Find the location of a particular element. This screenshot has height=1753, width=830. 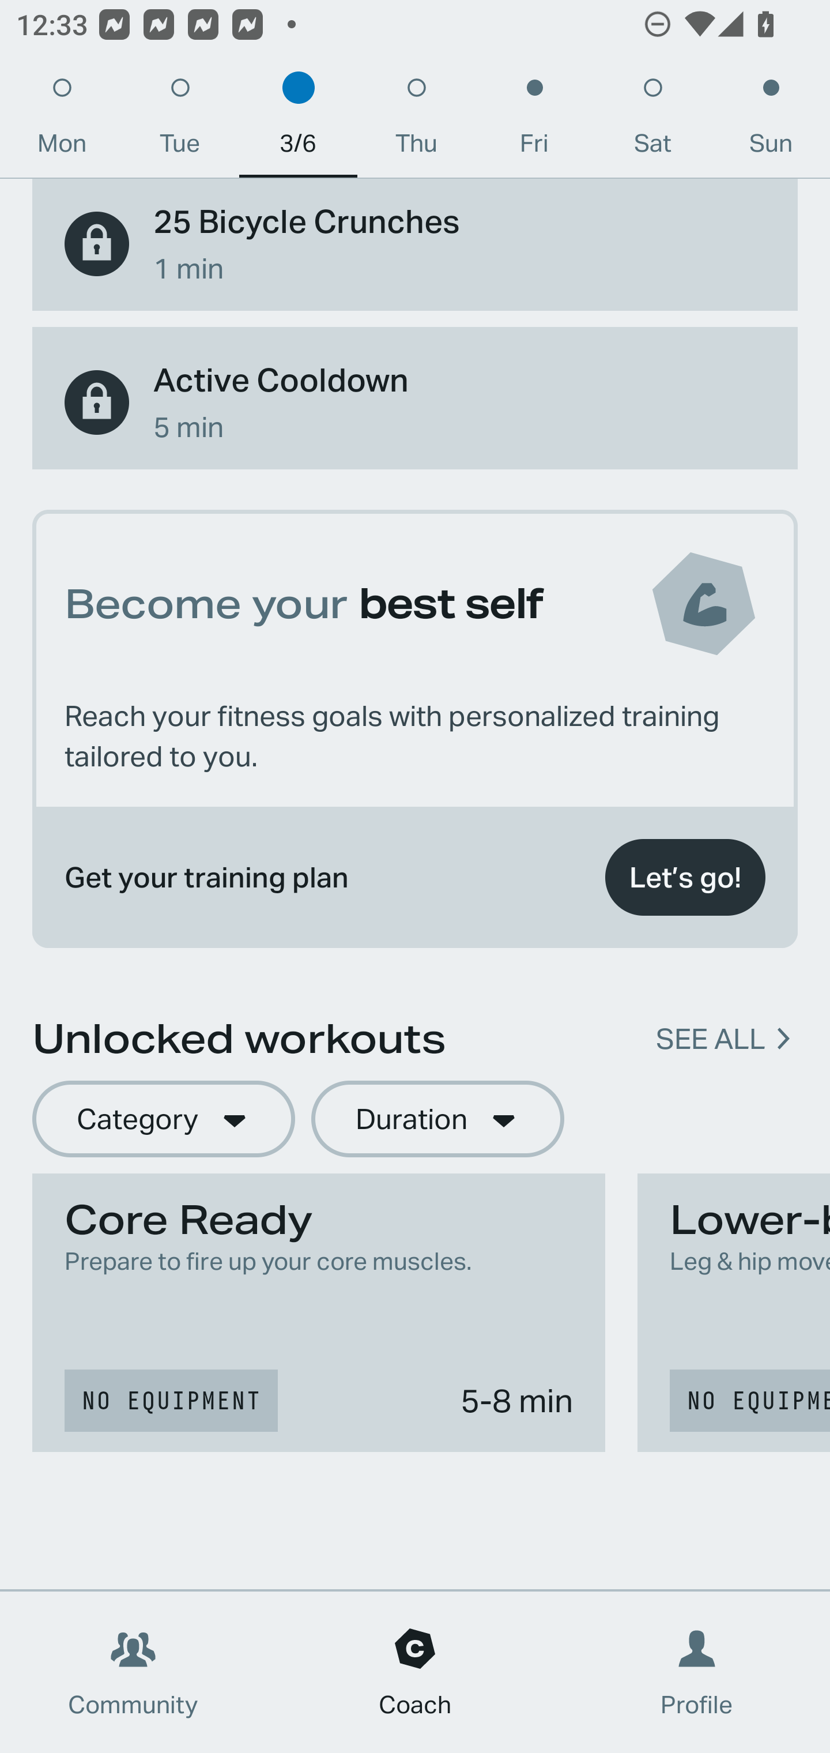

Active Cooldown 5 min is located at coordinates (415, 402).